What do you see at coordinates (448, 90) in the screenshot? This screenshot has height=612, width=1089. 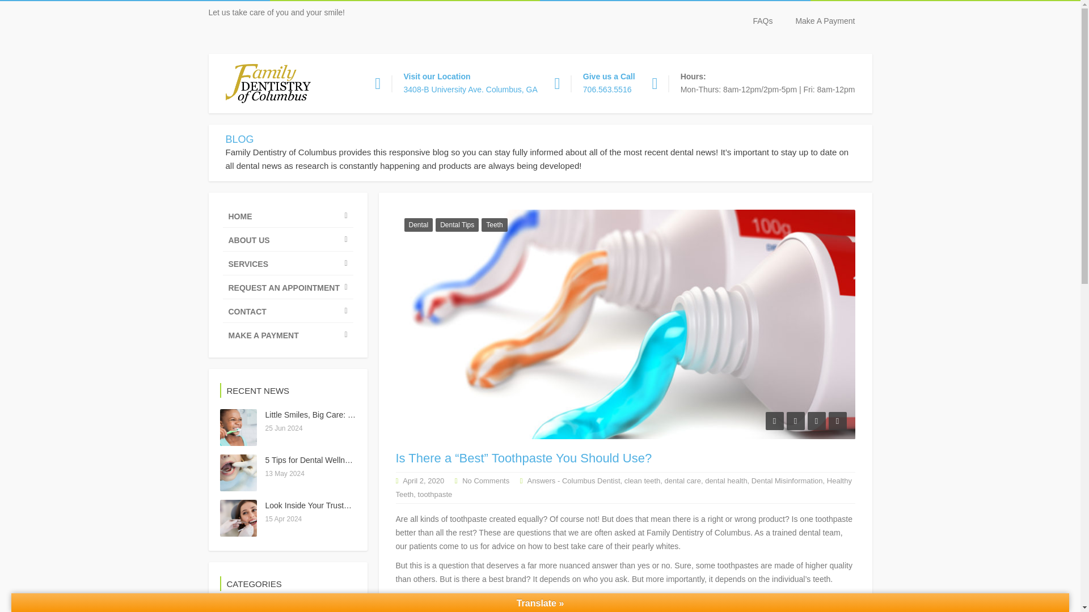 I see `Little Smiles, Big Care: Navigating Pediatric Dentistry` at bounding box center [448, 90].